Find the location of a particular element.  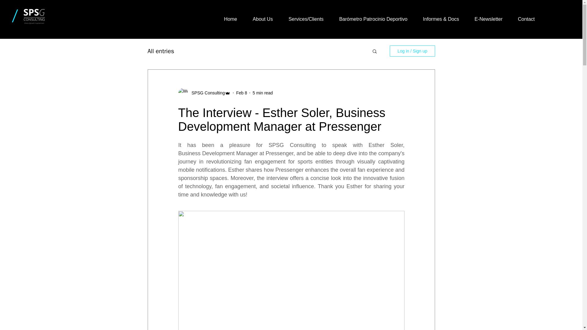

SPSG Consulting is located at coordinates (206, 93).